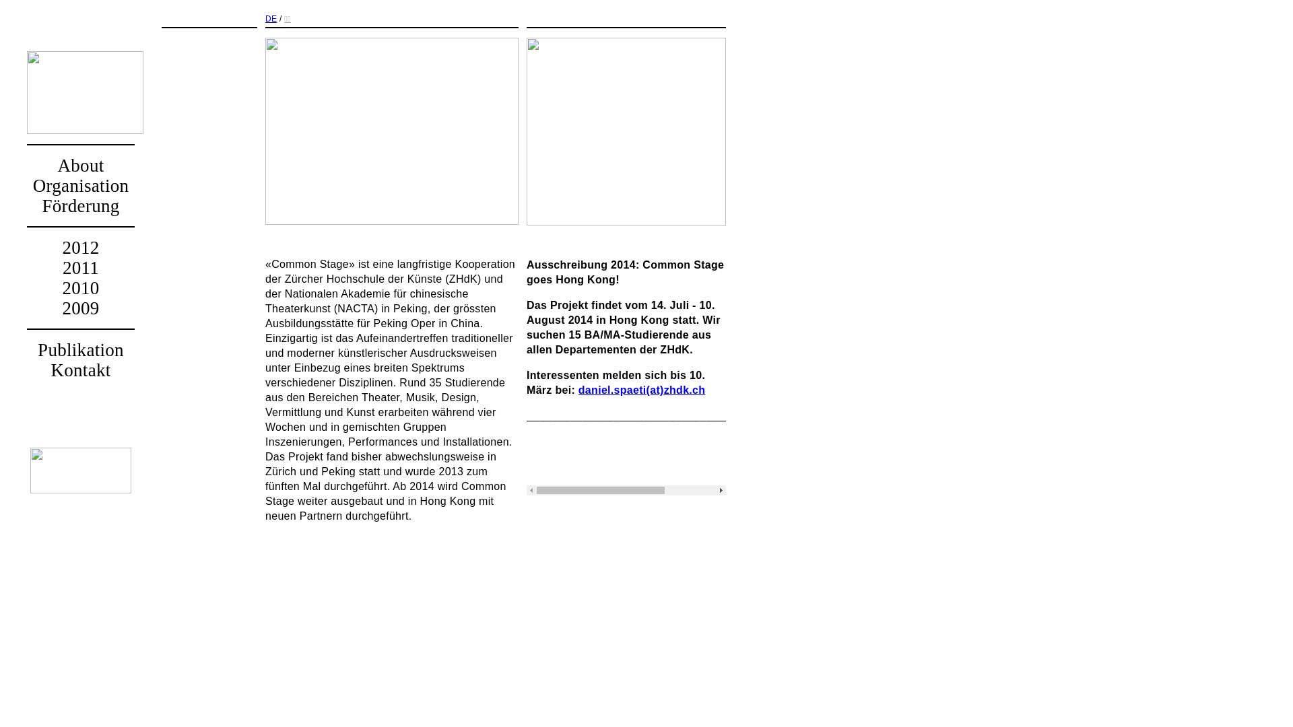 The image size is (1293, 727). Describe the element at coordinates (271, 19) in the screenshot. I see `DE` at that location.